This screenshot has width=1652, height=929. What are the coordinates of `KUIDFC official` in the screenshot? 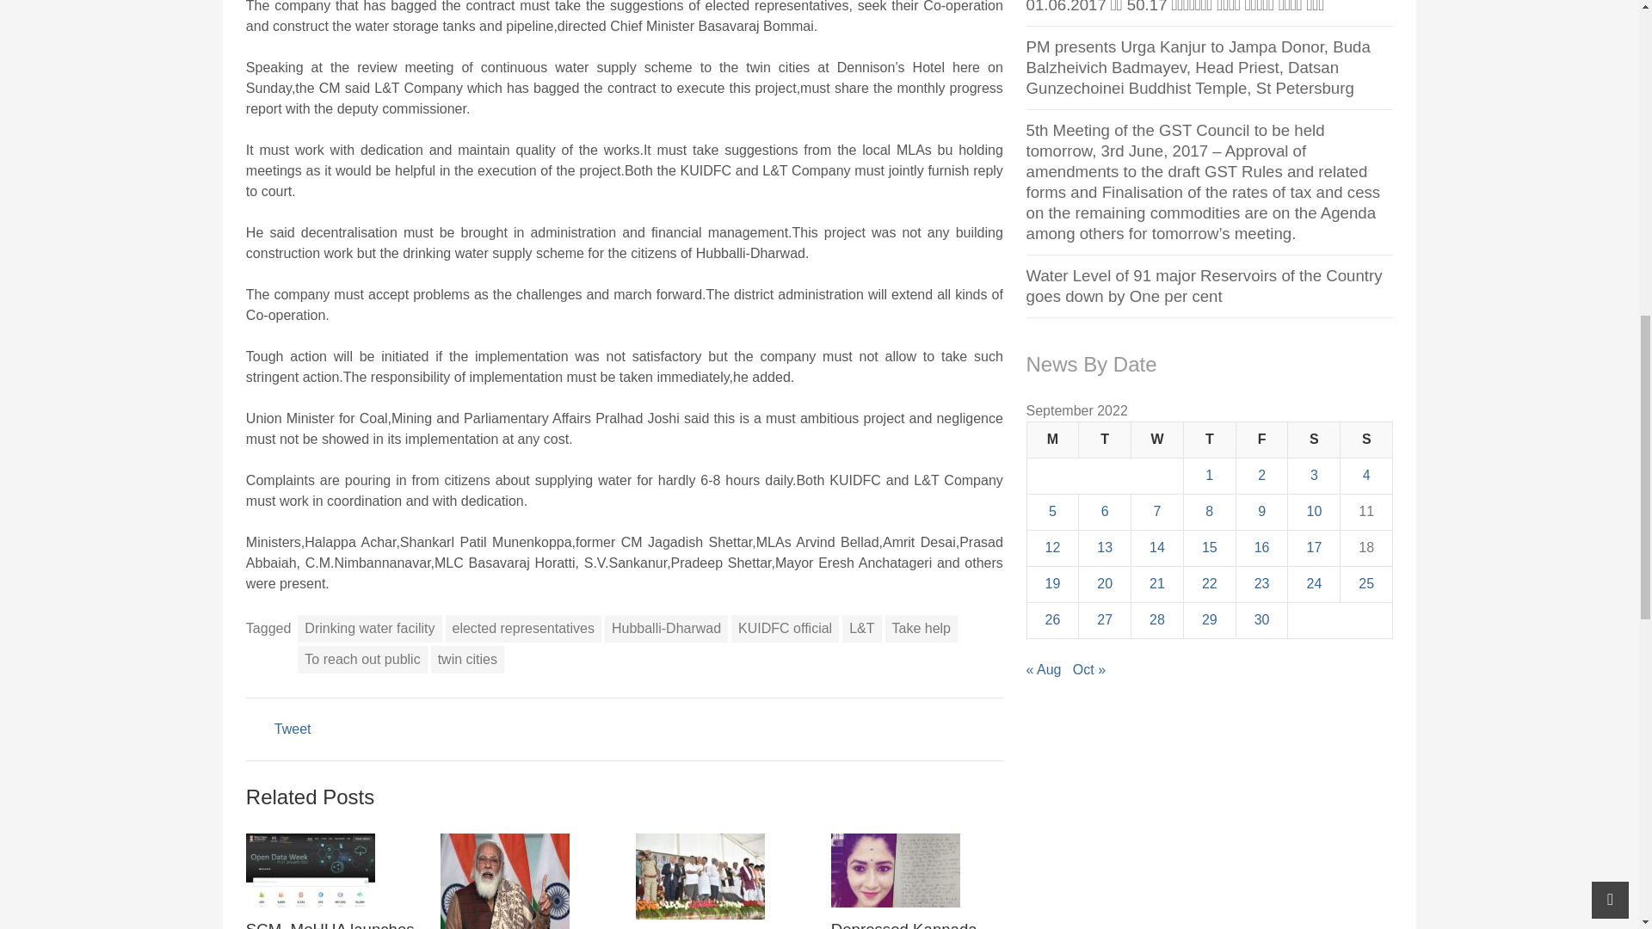 It's located at (785, 628).